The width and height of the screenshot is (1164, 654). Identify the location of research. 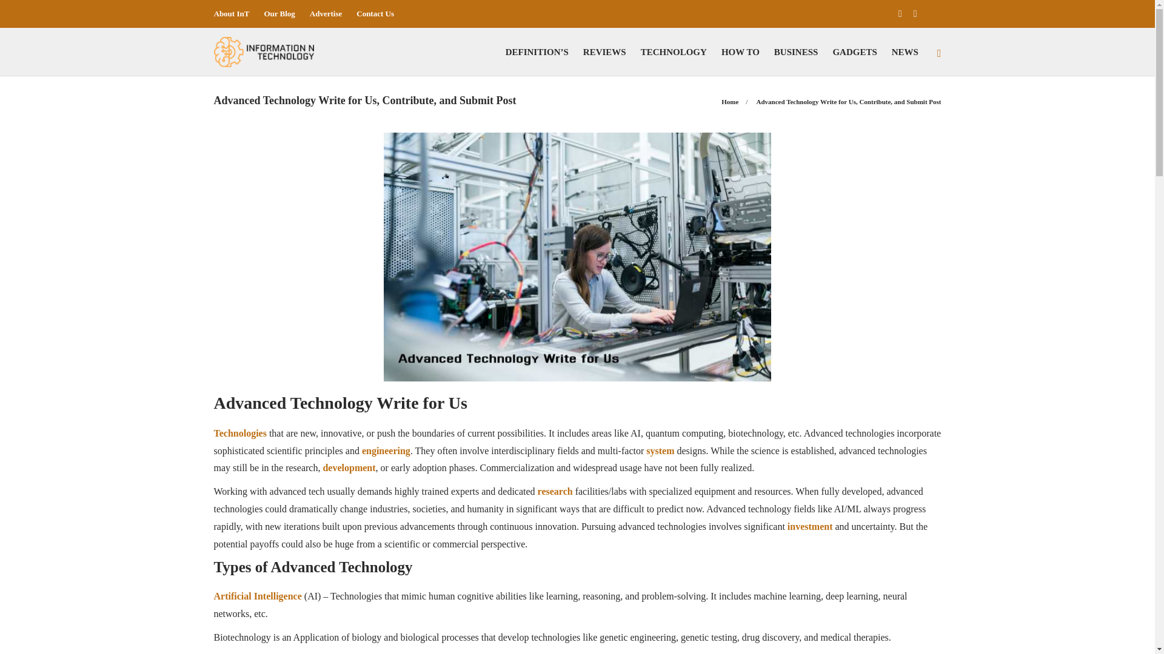
(555, 491).